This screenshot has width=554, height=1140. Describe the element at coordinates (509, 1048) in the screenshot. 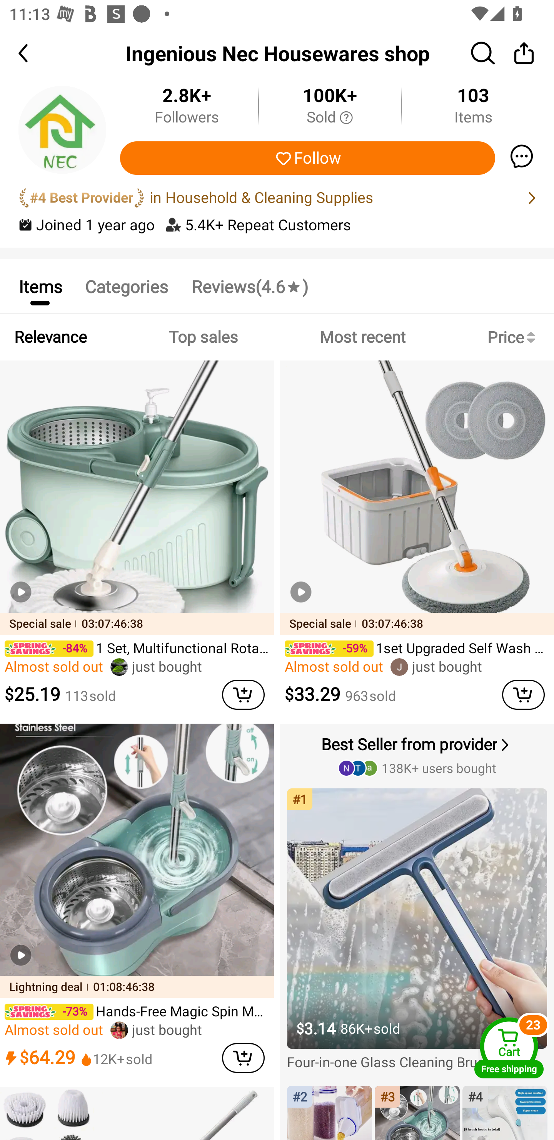

I see `Cart Free shipping Cart` at that location.